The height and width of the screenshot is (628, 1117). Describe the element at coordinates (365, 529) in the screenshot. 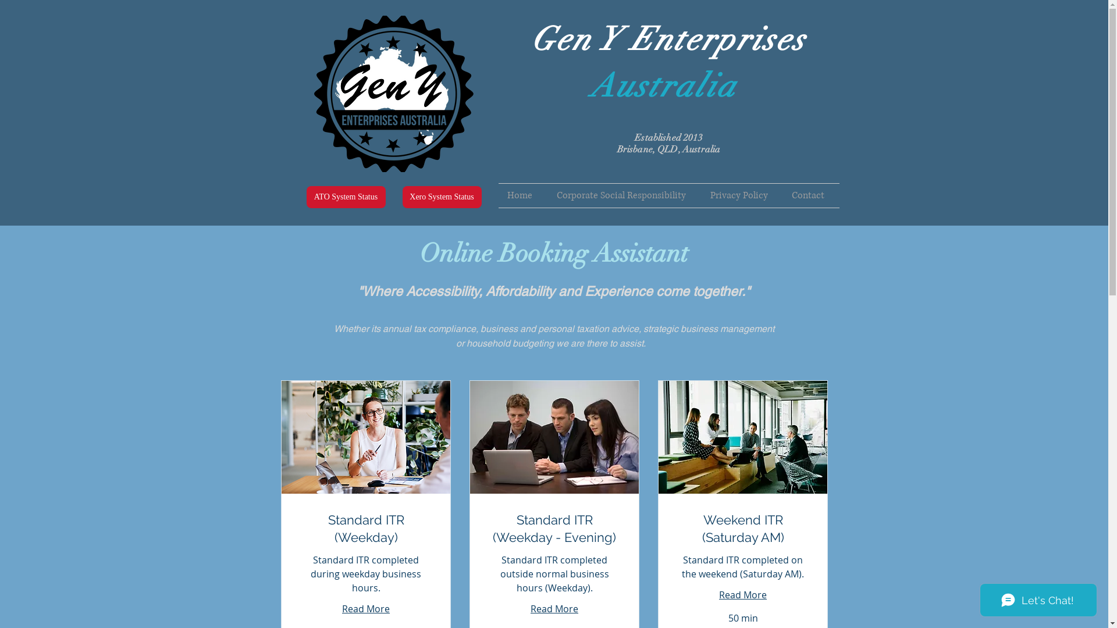

I see `Standard ITR (Weekday)` at that location.